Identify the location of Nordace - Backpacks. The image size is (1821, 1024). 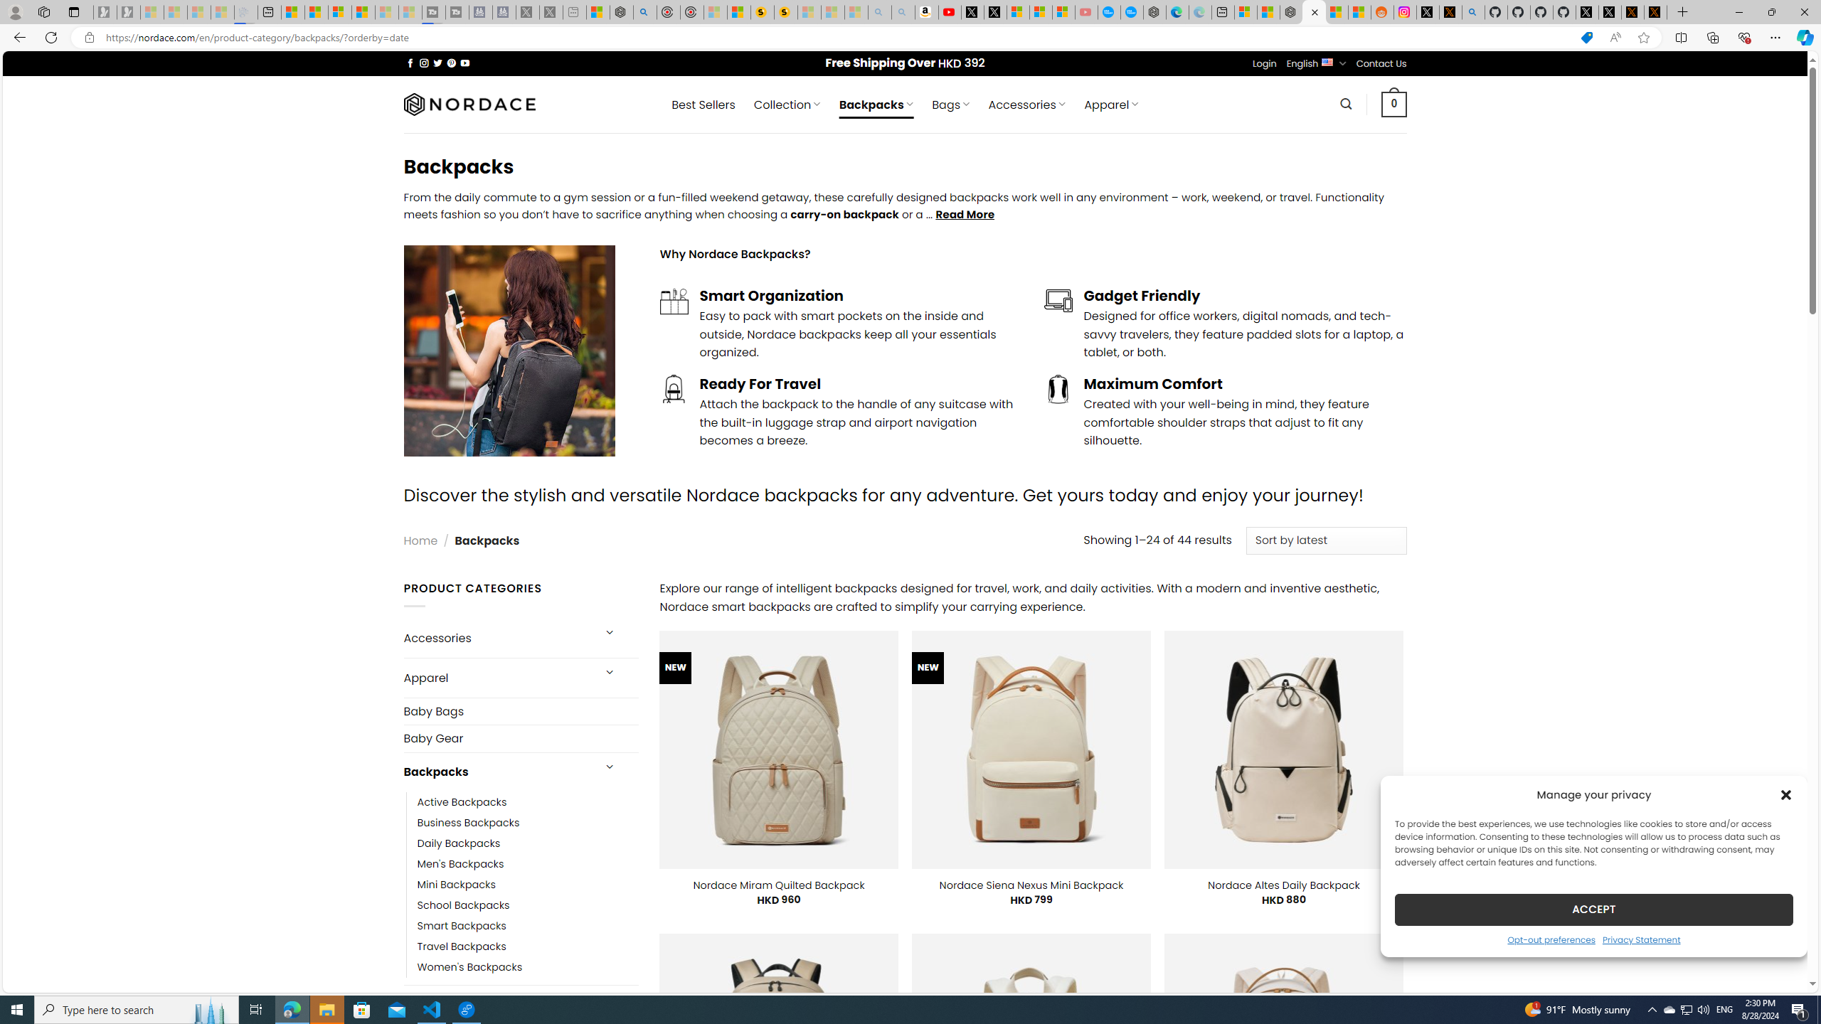
(1313, 12).